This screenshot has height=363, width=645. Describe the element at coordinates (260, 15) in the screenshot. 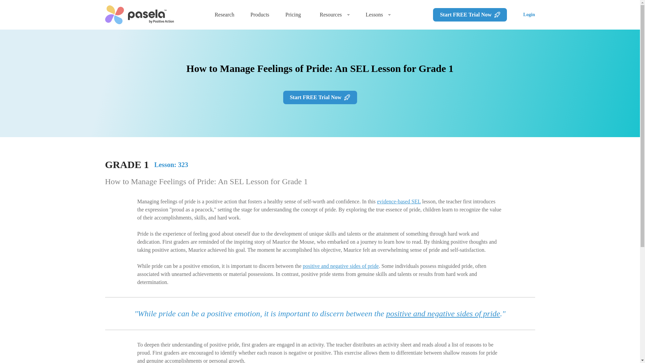

I see `Products` at that location.